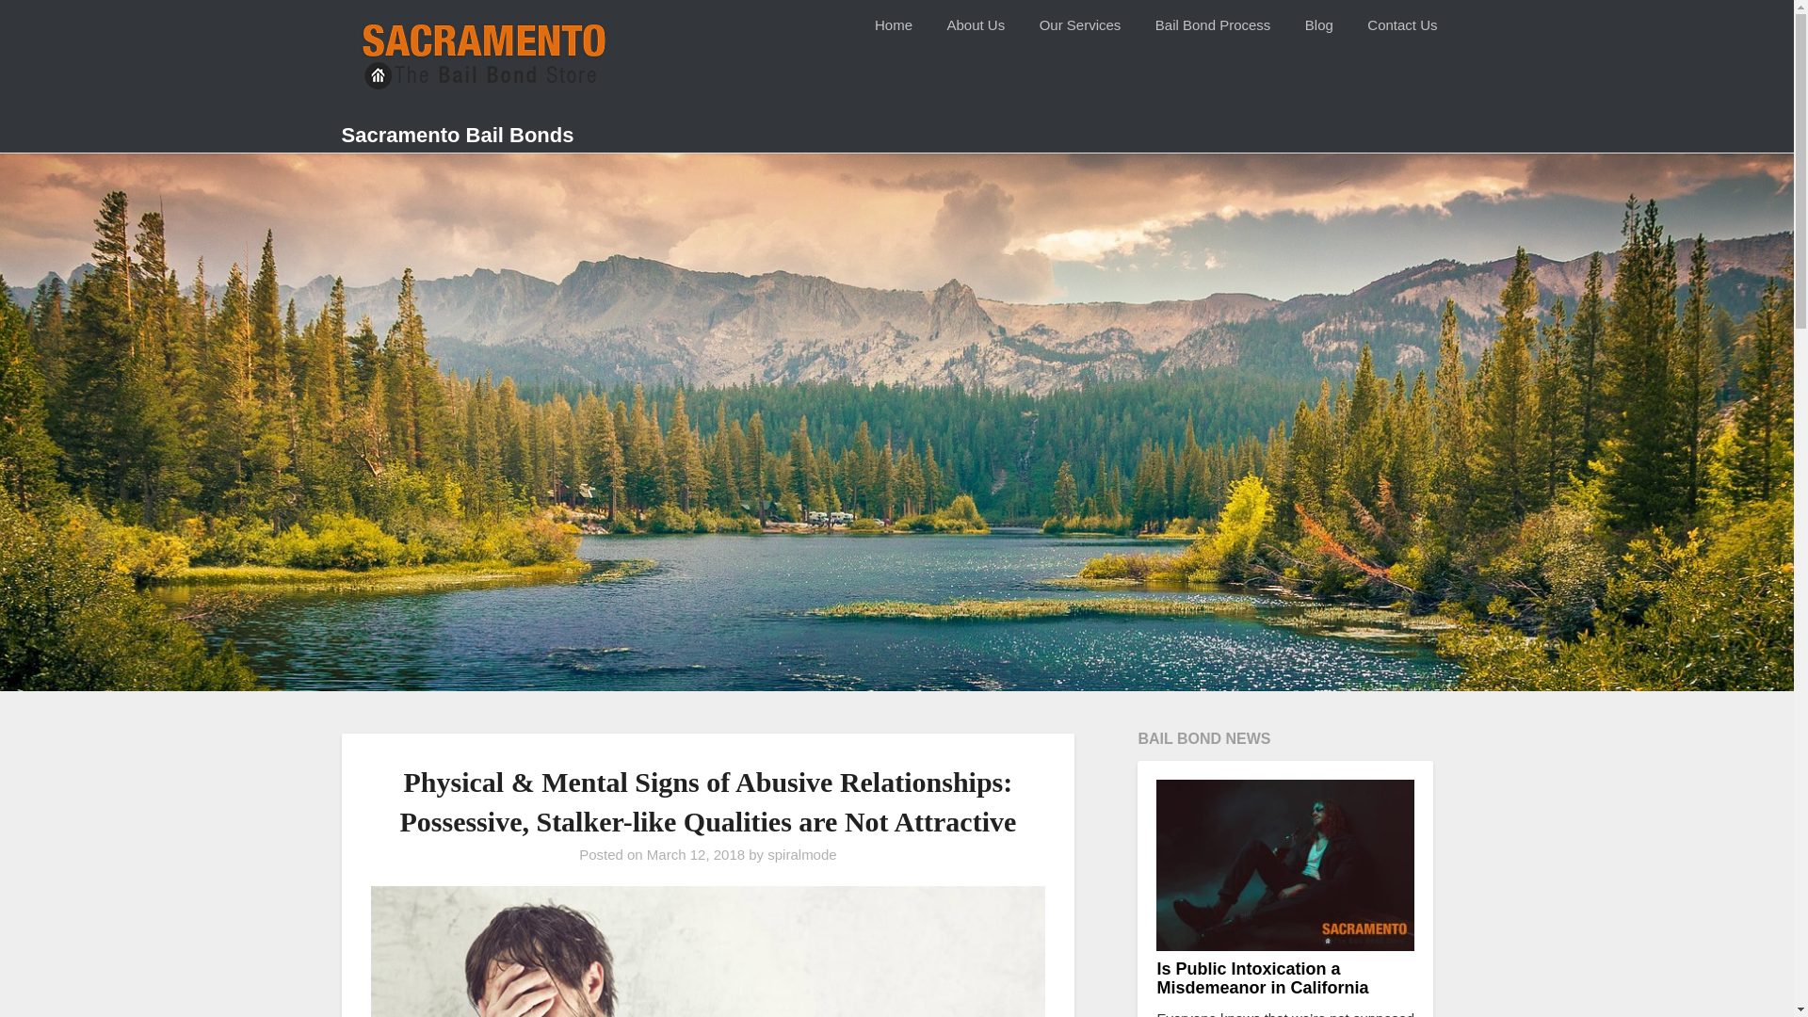  Describe the element at coordinates (1401, 25) in the screenshot. I see `Contact Us` at that location.